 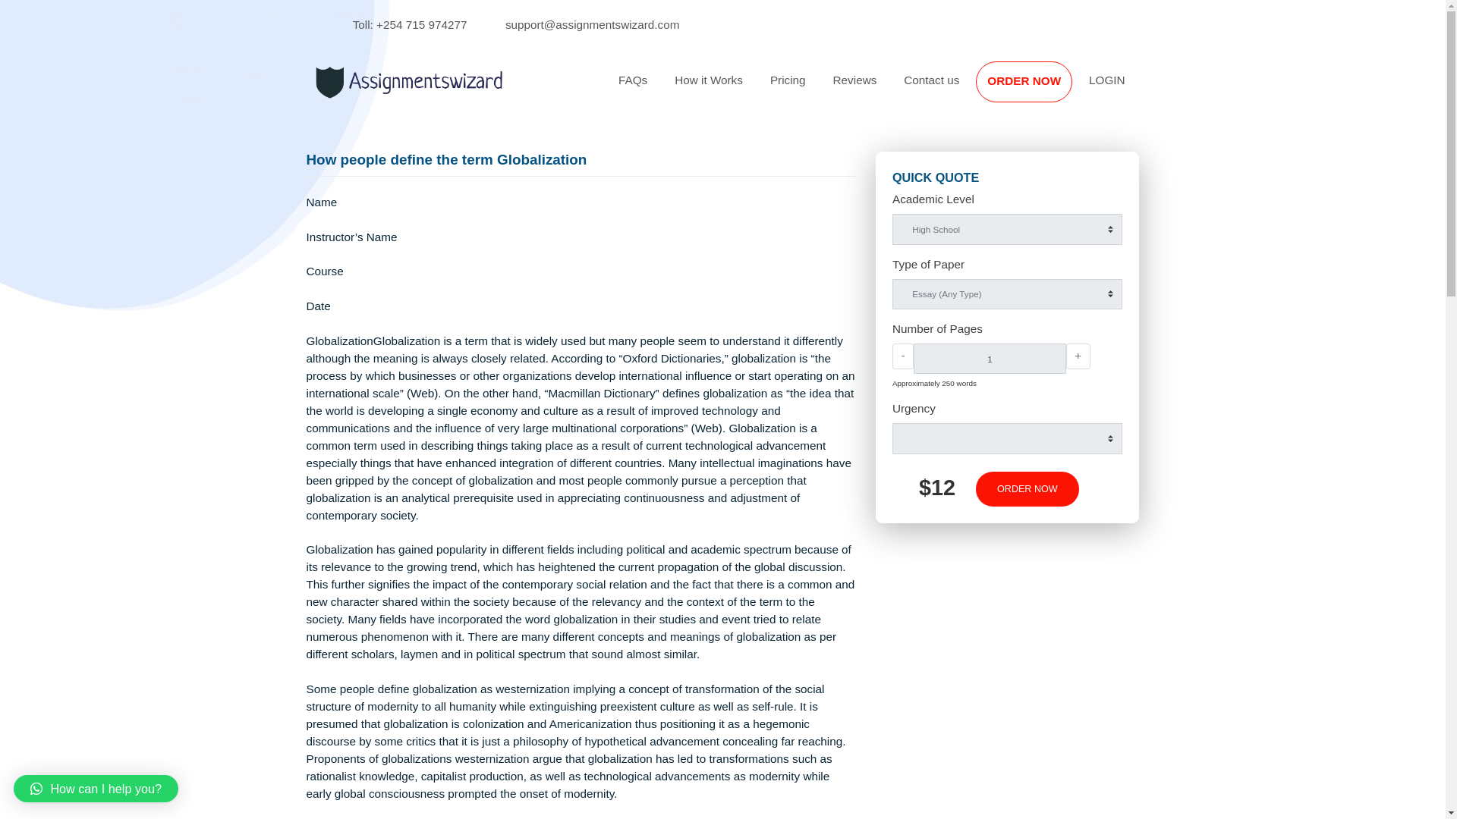 What do you see at coordinates (1035, 89) in the screenshot?
I see `Contact us` at bounding box center [1035, 89].